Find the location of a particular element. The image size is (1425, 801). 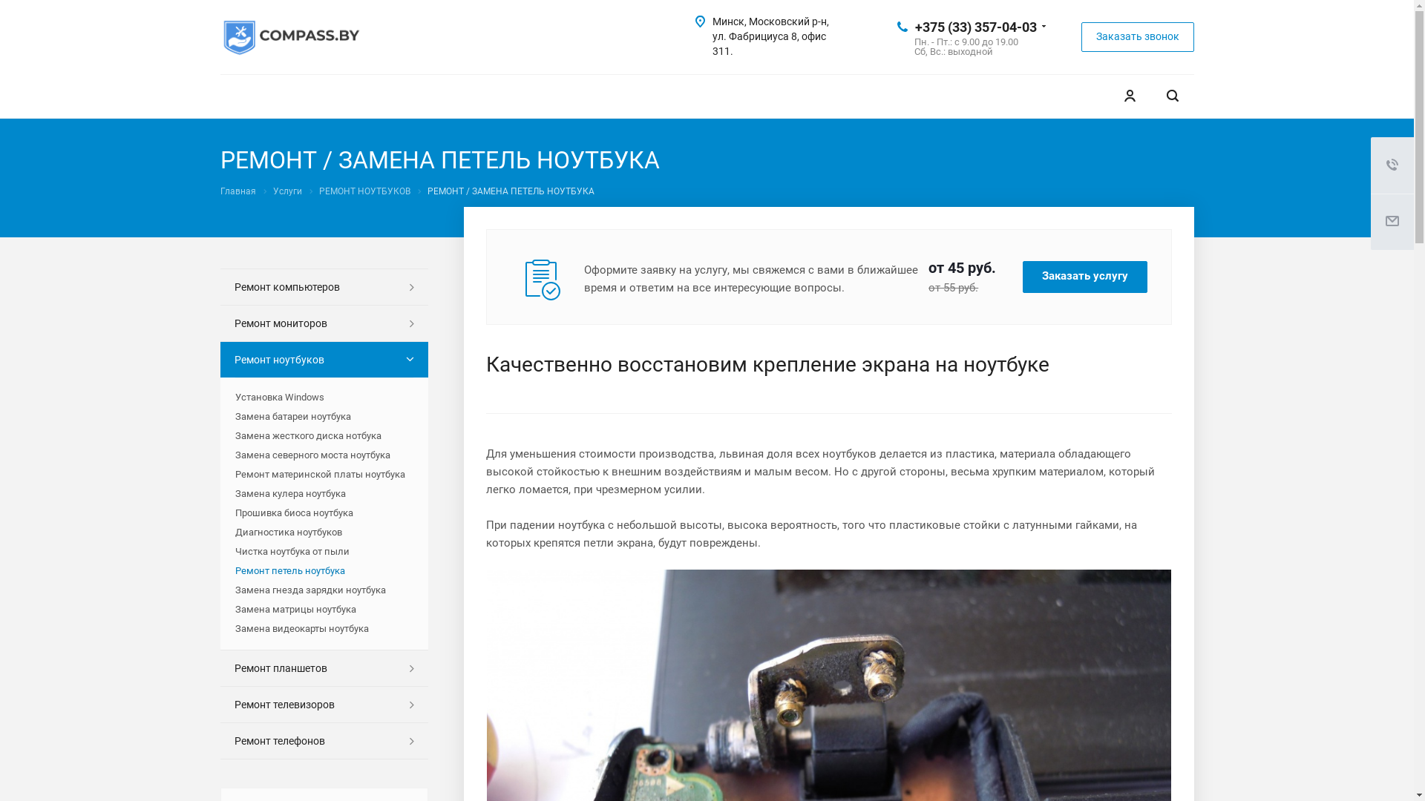

compass.by is located at coordinates (291, 38).